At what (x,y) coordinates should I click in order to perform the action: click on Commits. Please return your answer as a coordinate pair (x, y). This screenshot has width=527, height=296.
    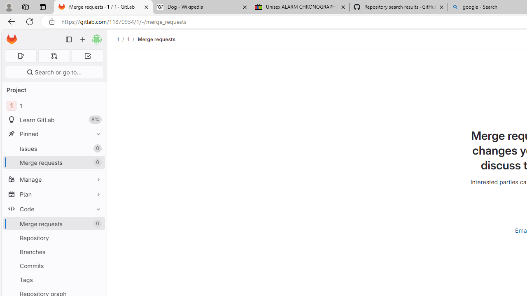
    Looking at the image, I should click on (54, 266).